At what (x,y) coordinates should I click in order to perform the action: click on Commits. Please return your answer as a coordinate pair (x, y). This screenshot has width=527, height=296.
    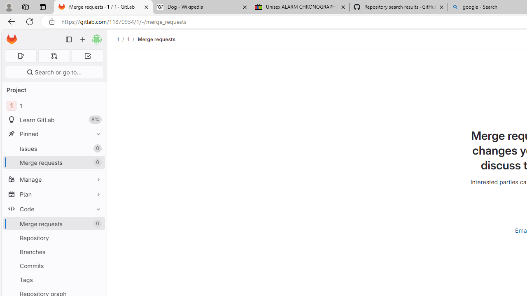
    Looking at the image, I should click on (54, 266).